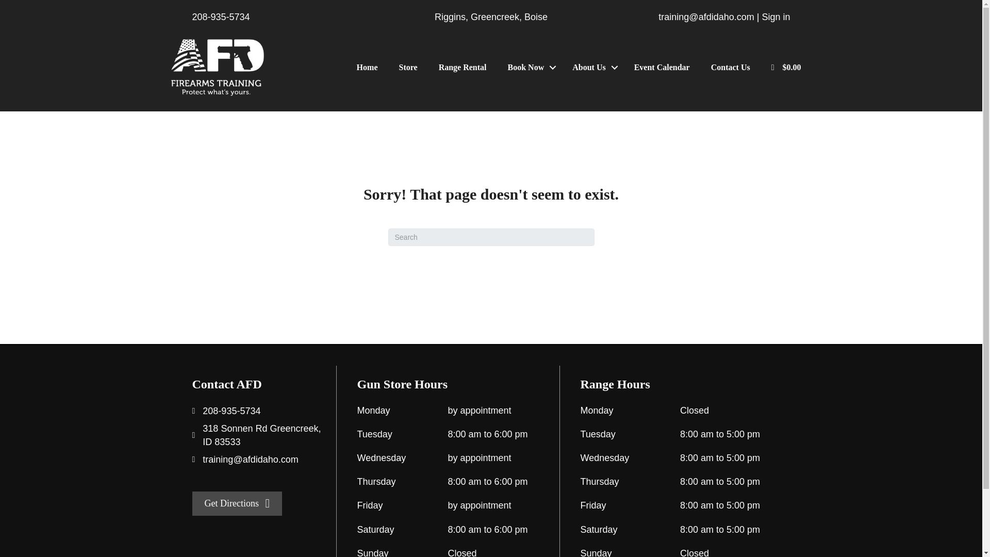 The height and width of the screenshot is (557, 990). Describe the element at coordinates (491, 237) in the screenshot. I see `Type and press Enter to search.` at that location.